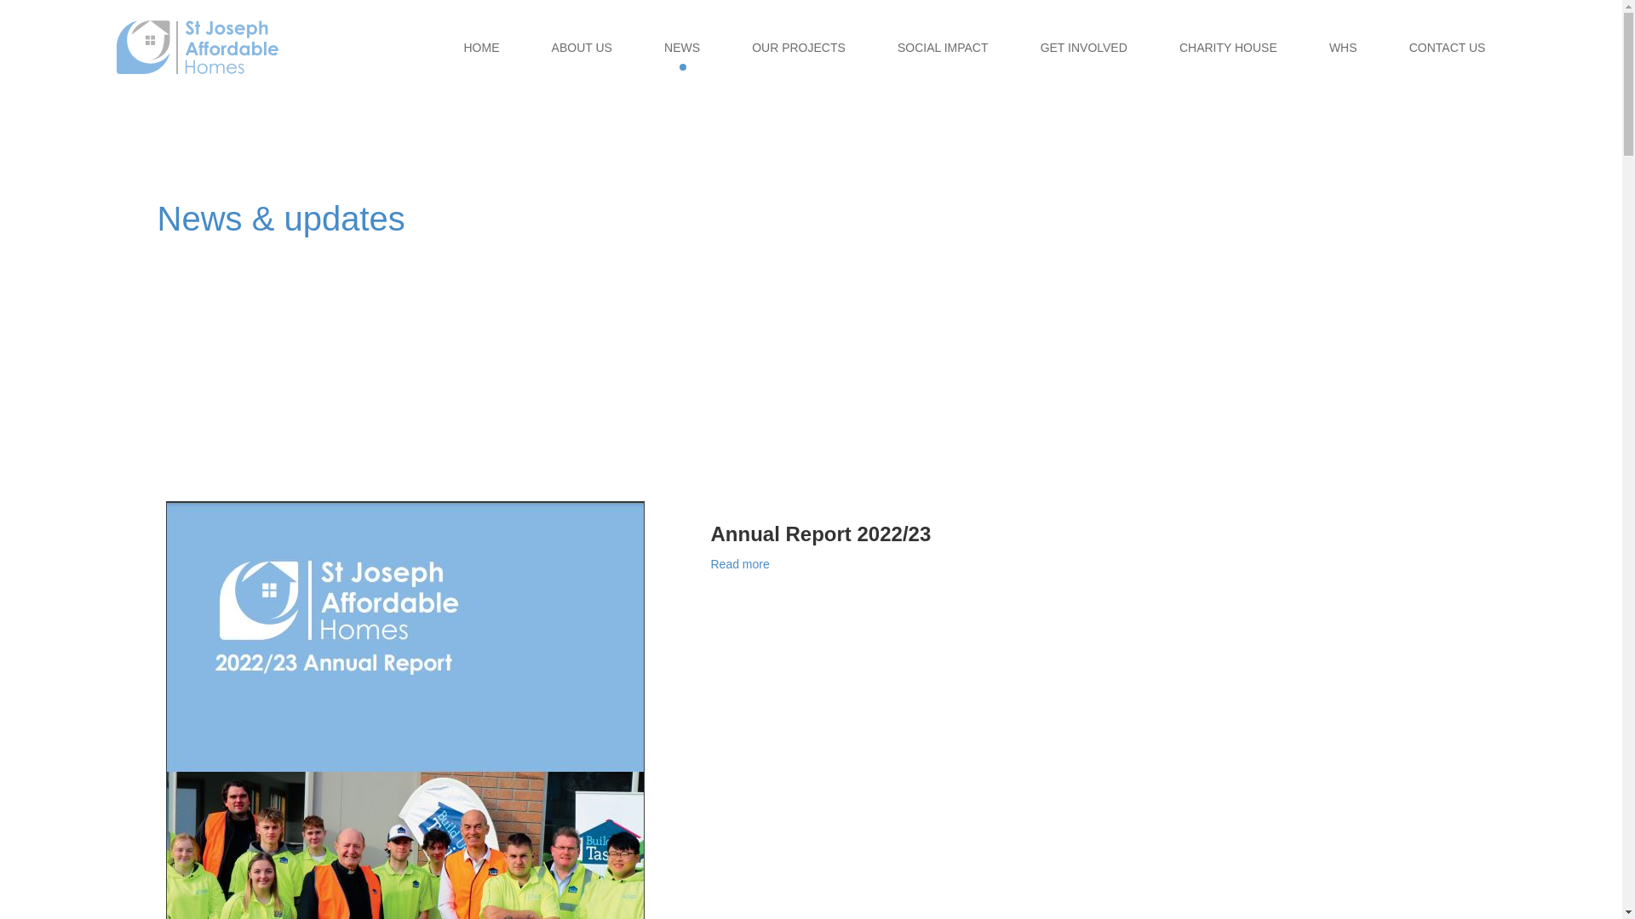  What do you see at coordinates (799, 48) in the screenshot?
I see `OUR PROJECTS` at bounding box center [799, 48].